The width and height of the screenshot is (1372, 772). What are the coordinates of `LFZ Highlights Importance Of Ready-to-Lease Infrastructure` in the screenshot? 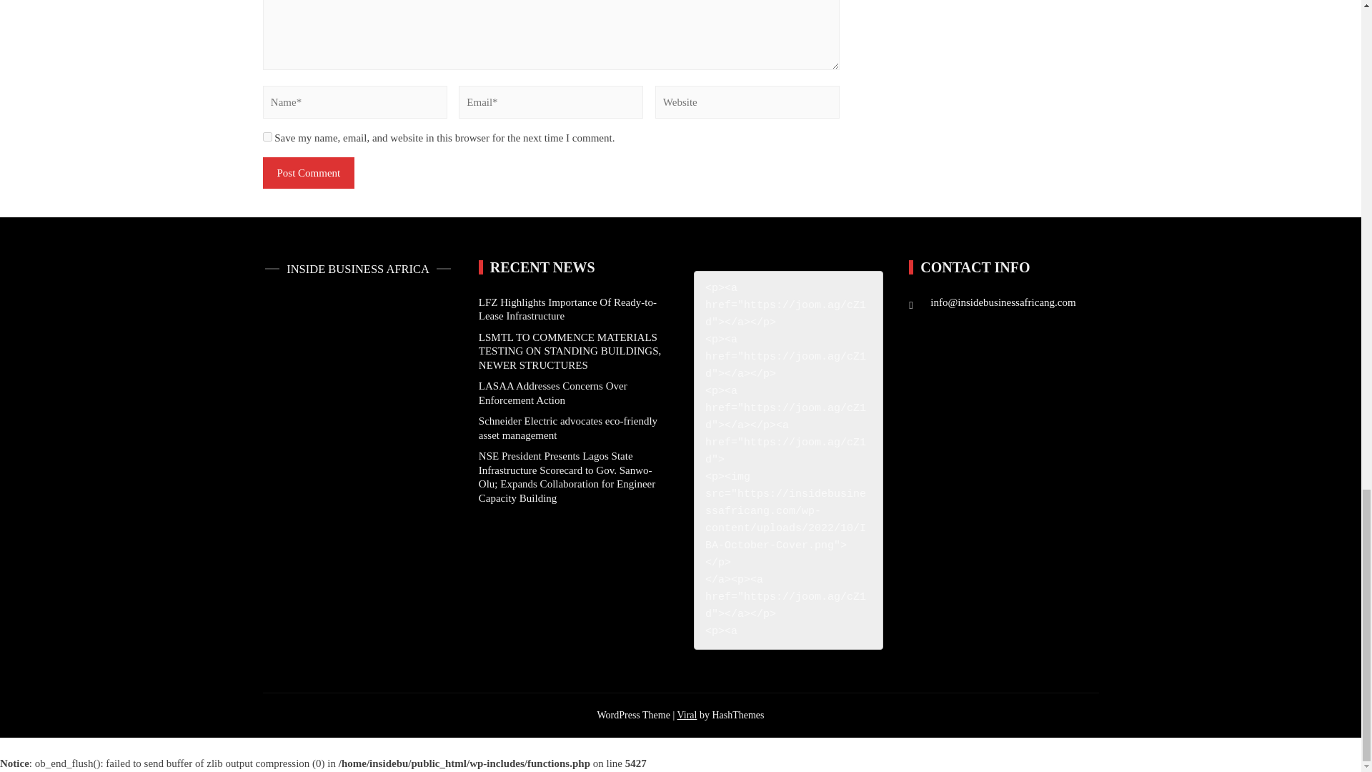 It's located at (567, 309).